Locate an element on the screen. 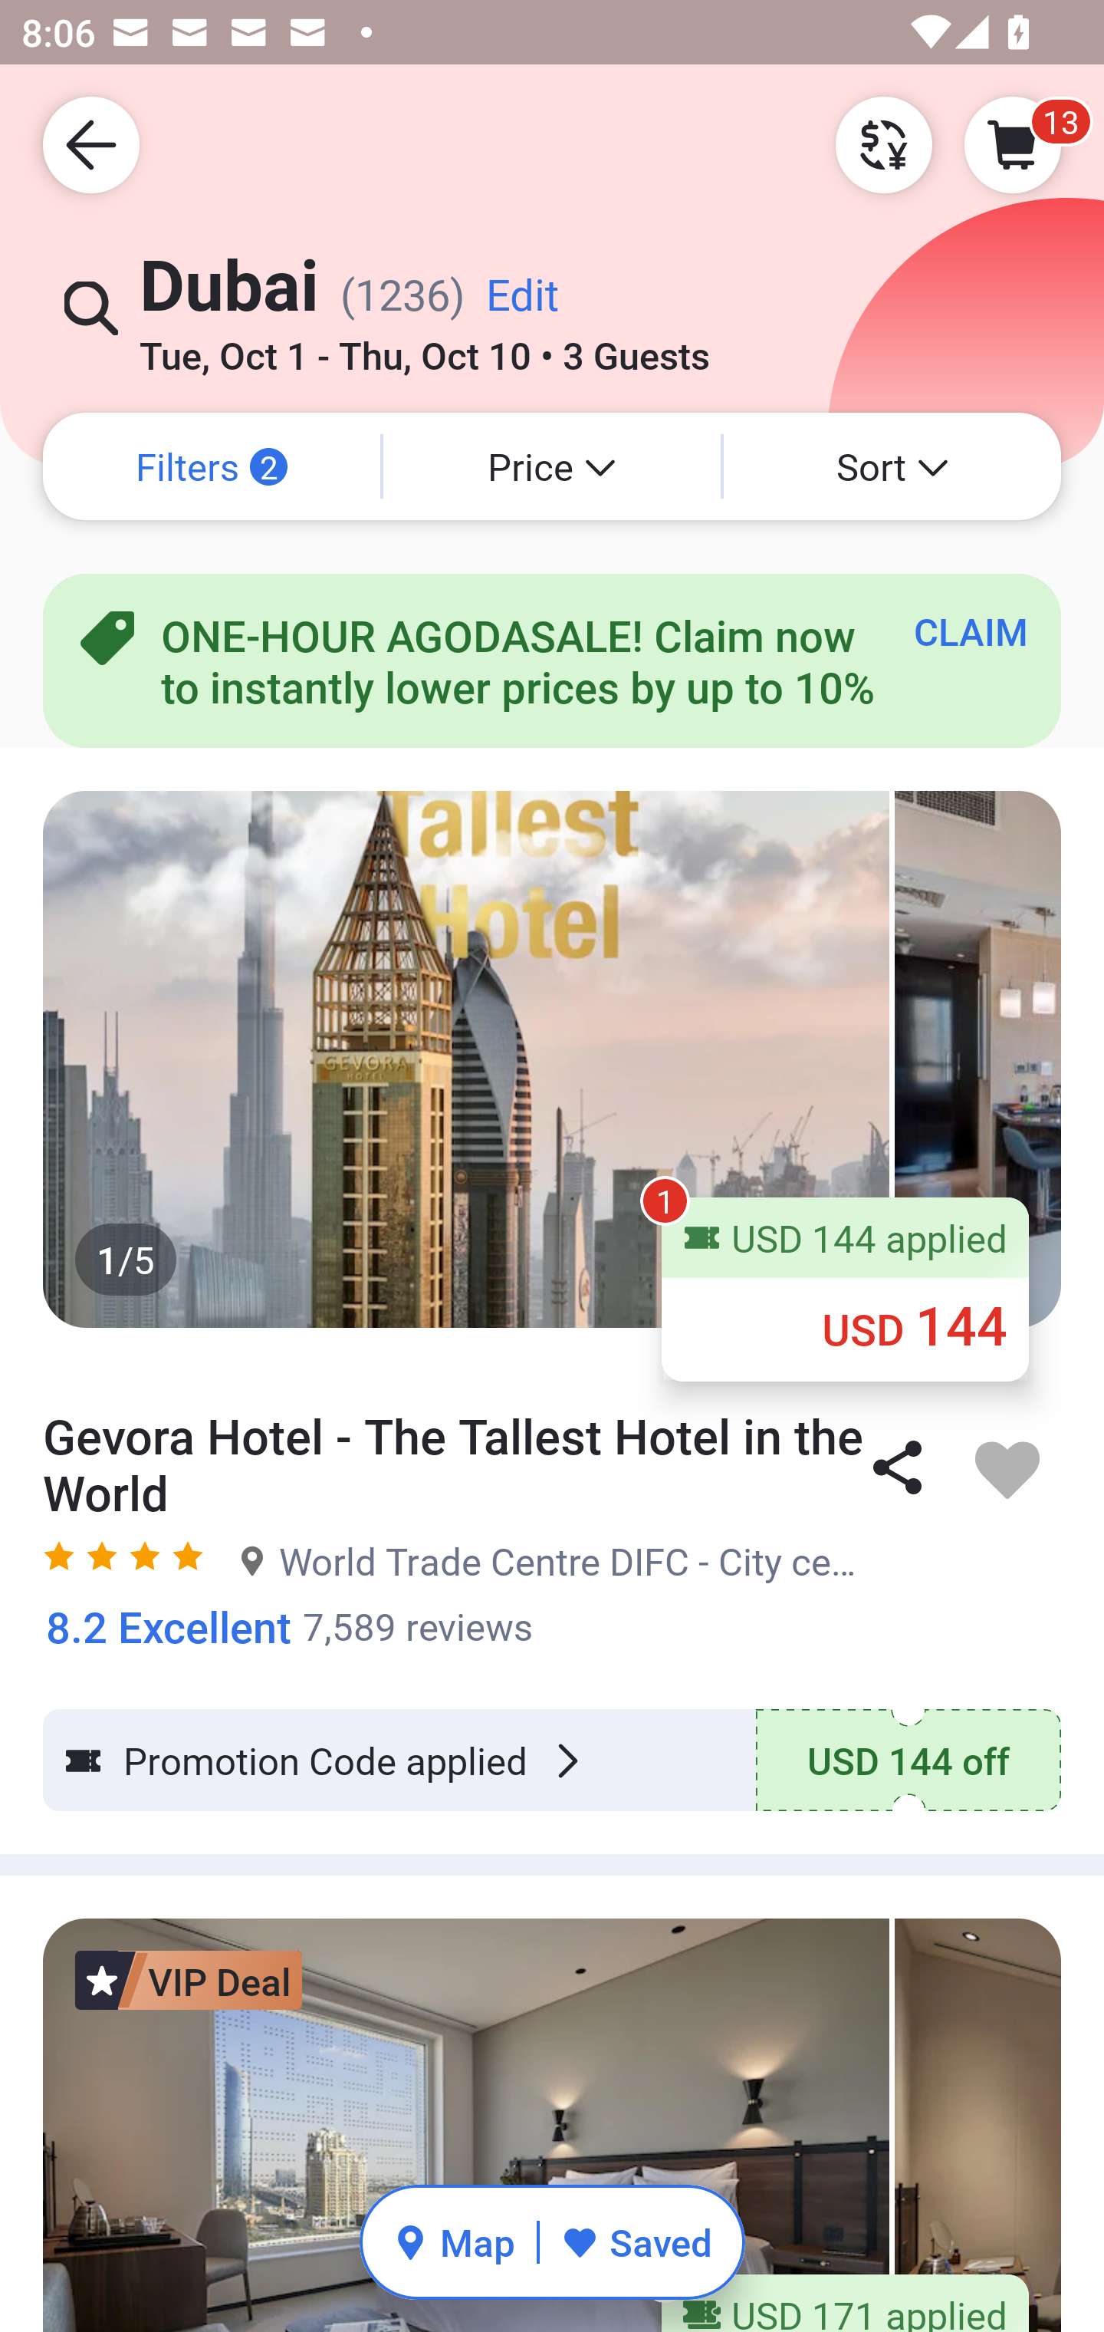 The height and width of the screenshot is (2332, 1104). CLAIM is located at coordinates (971, 631).